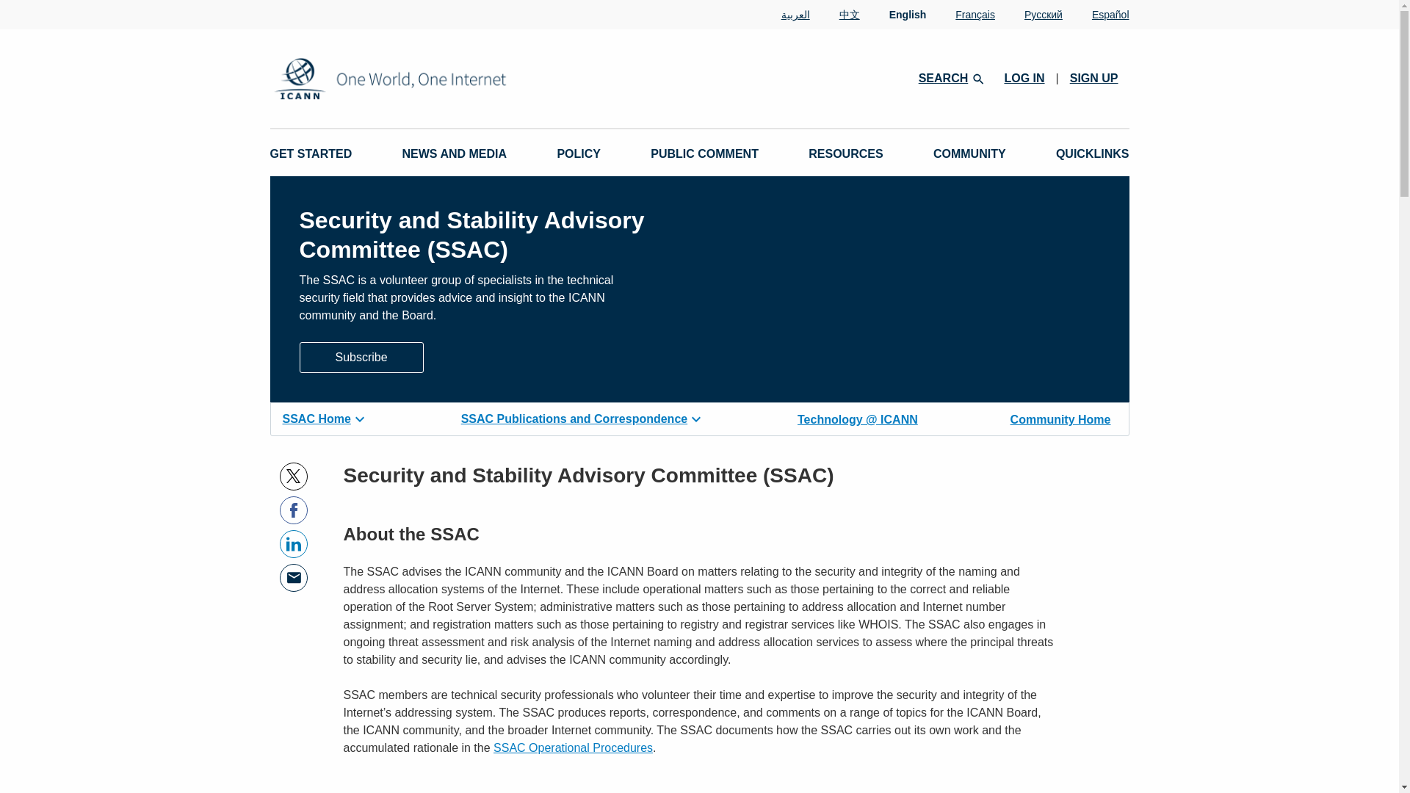  I want to click on COMMUNITY, so click(969, 154).